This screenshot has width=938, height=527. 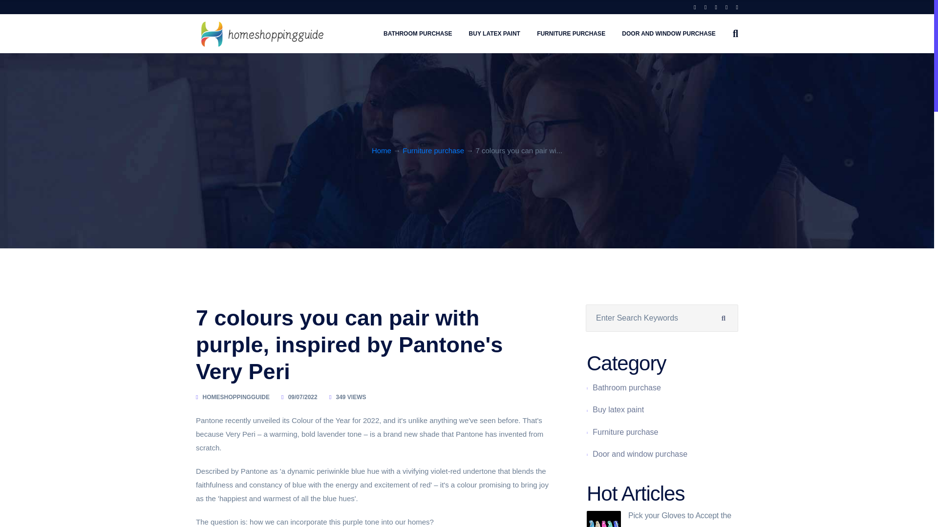 What do you see at coordinates (571, 34) in the screenshot?
I see `FURNITURE PURCHASE` at bounding box center [571, 34].